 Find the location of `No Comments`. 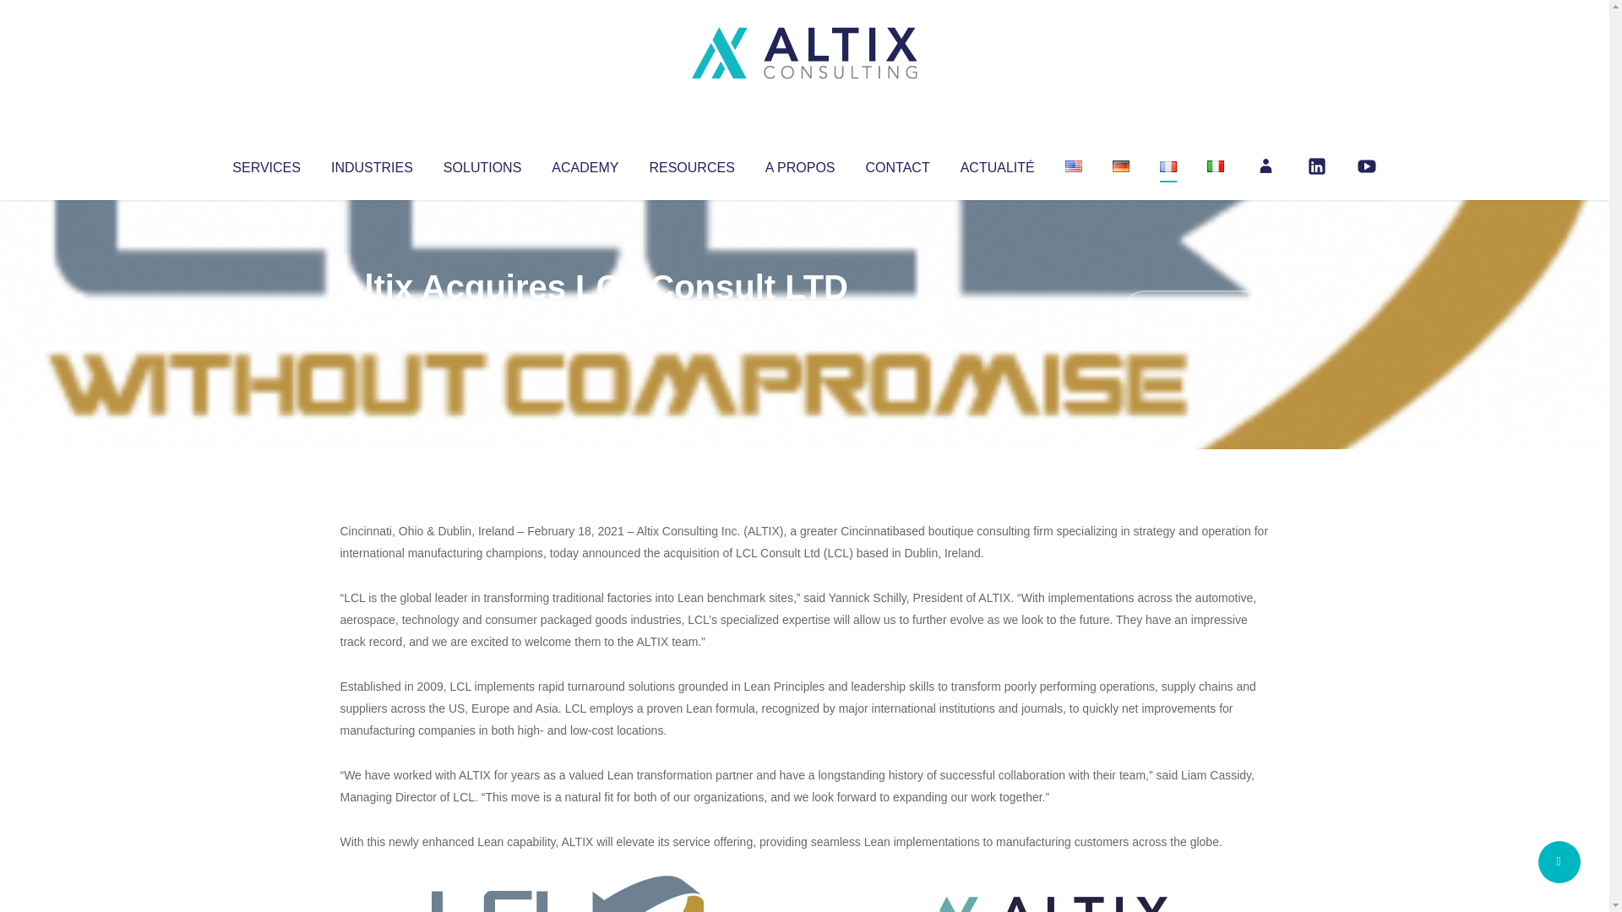

No Comments is located at coordinates (1196, 309).